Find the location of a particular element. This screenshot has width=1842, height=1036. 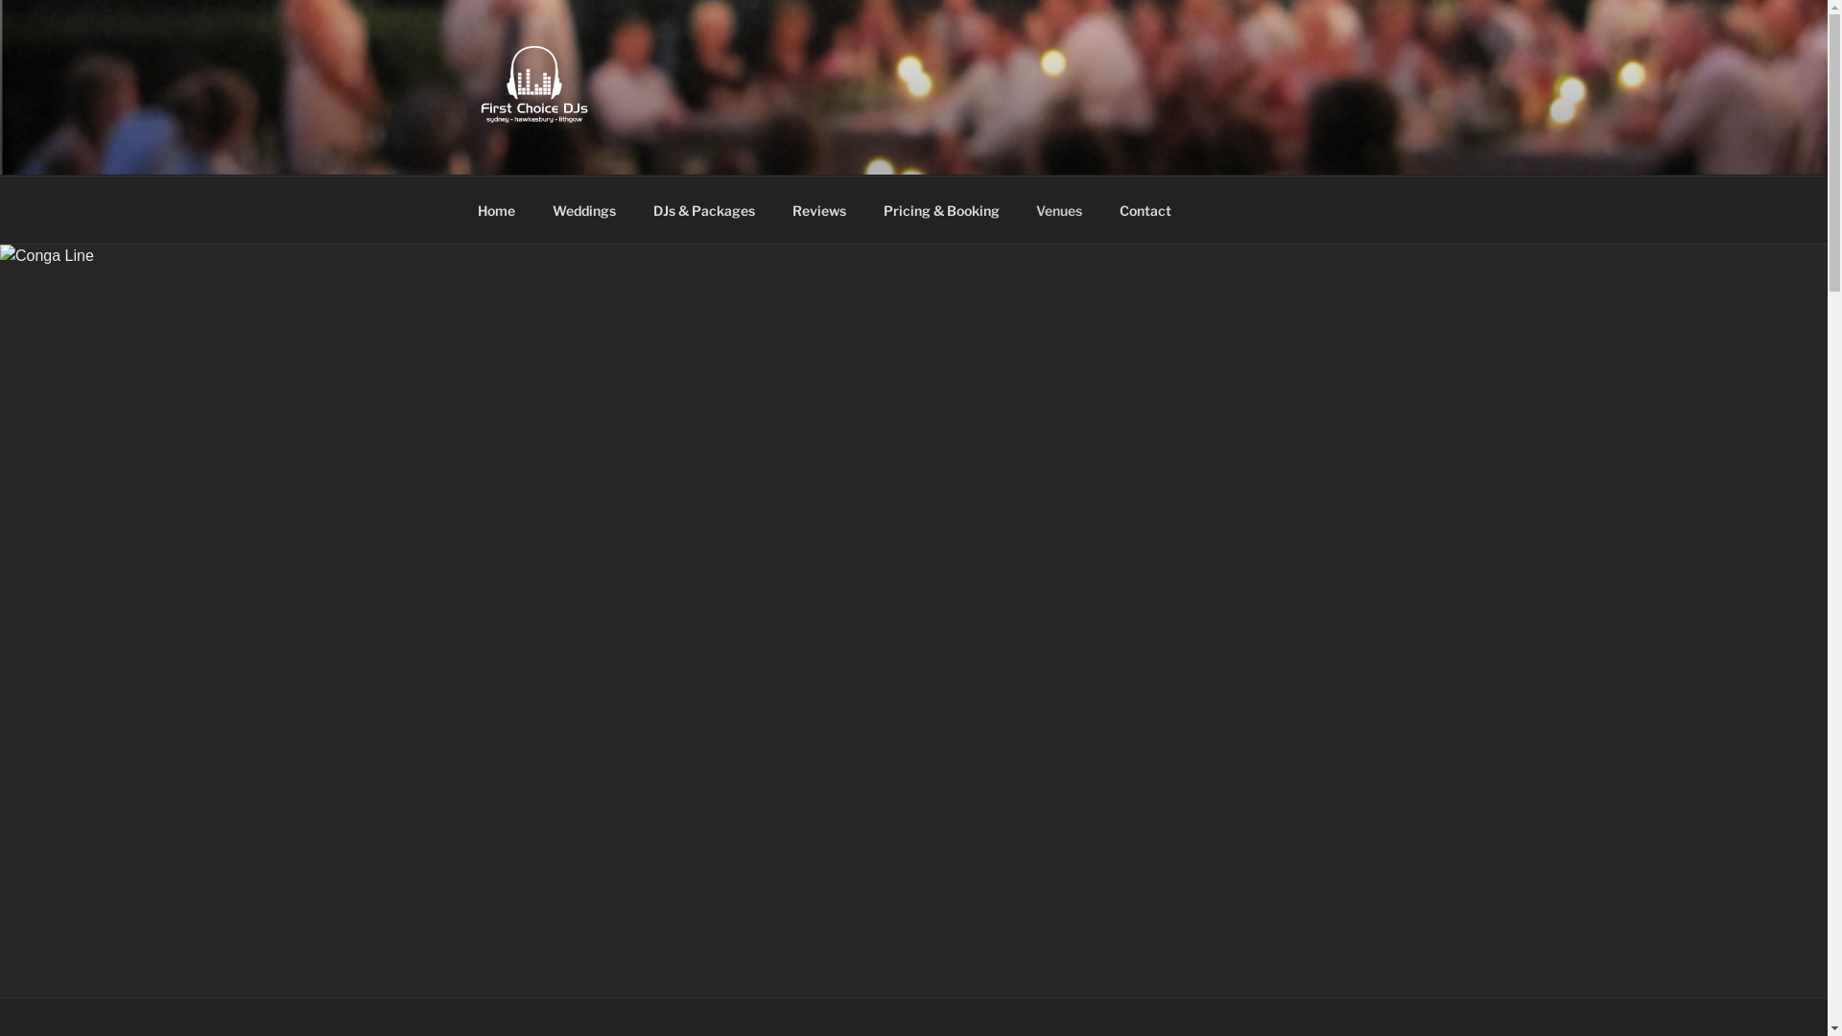

Weddings is located at coordinates (583, 209).